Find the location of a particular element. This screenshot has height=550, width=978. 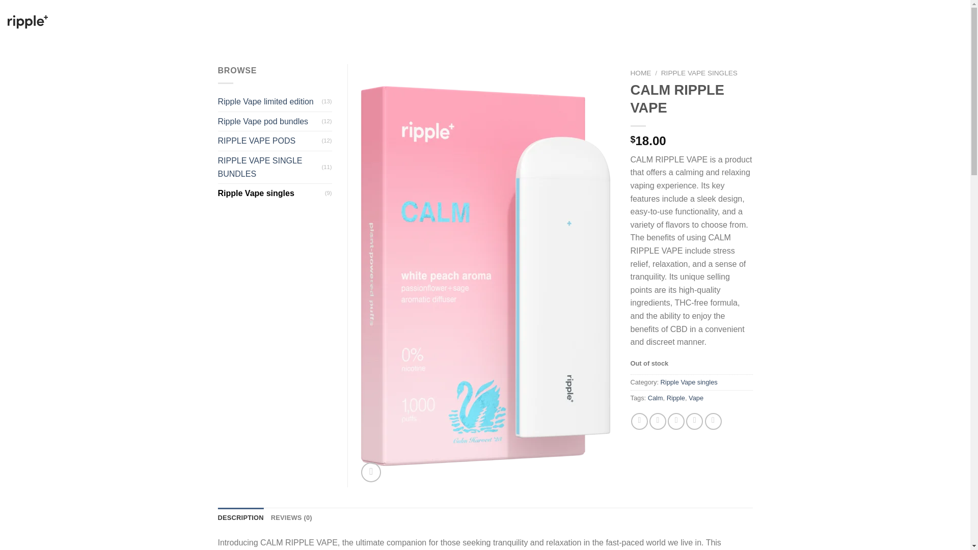

Zoom is located at coordinates (371, 473).